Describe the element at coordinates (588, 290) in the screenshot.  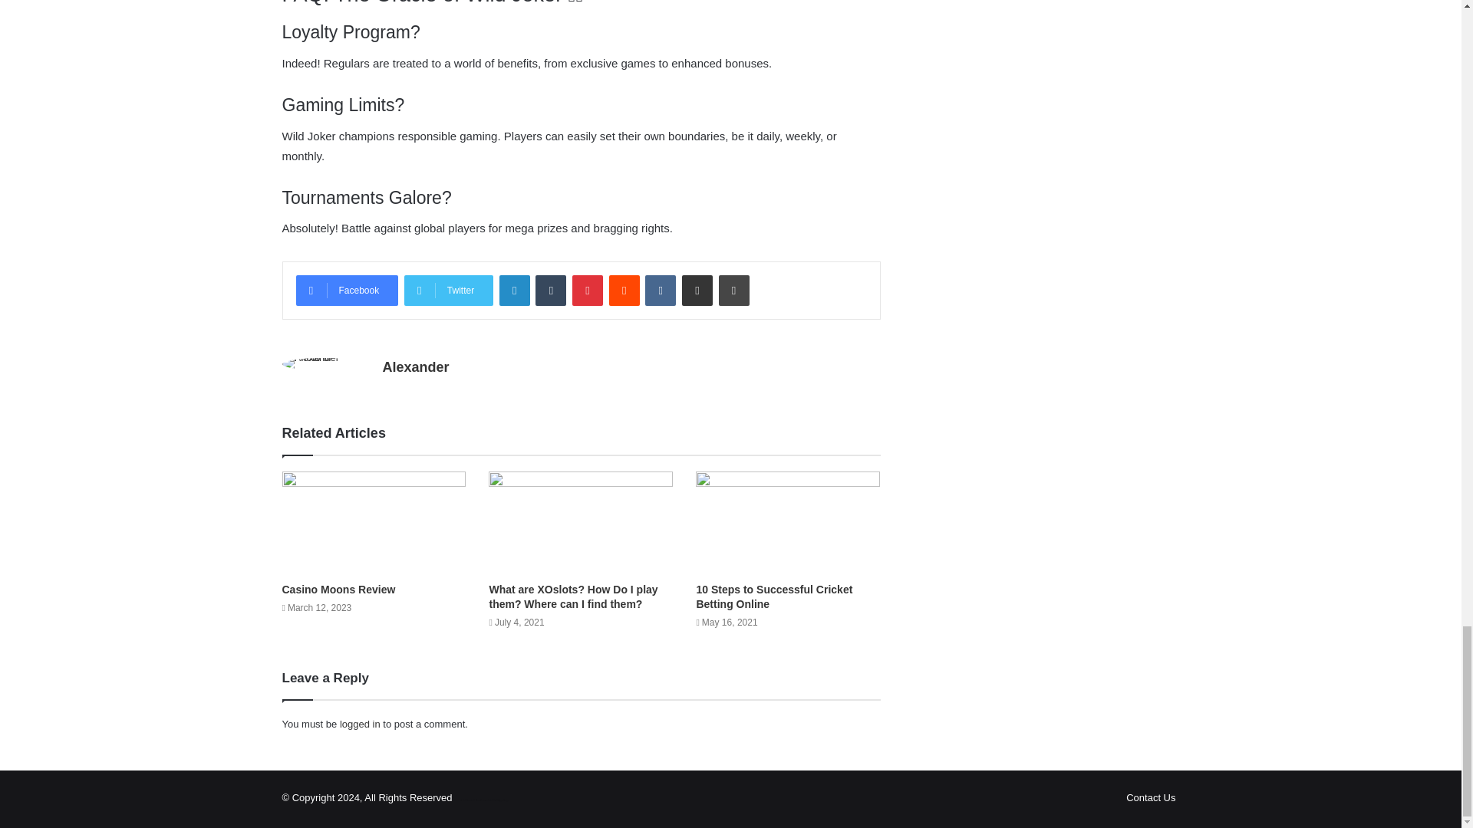
I see `Pinterest` at that location.